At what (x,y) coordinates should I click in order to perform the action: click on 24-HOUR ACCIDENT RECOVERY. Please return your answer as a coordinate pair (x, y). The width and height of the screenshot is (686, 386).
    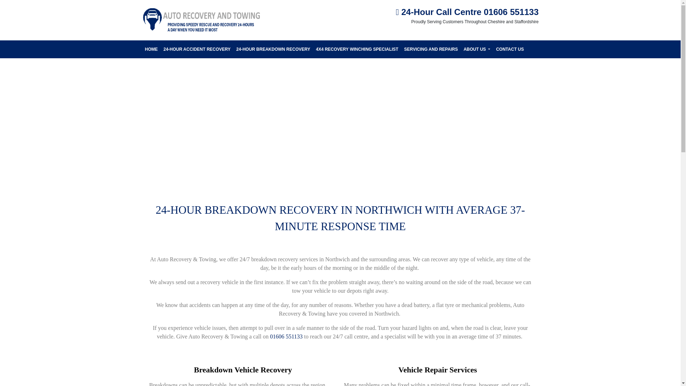
    Looking at the image, I should click on (197, 49).